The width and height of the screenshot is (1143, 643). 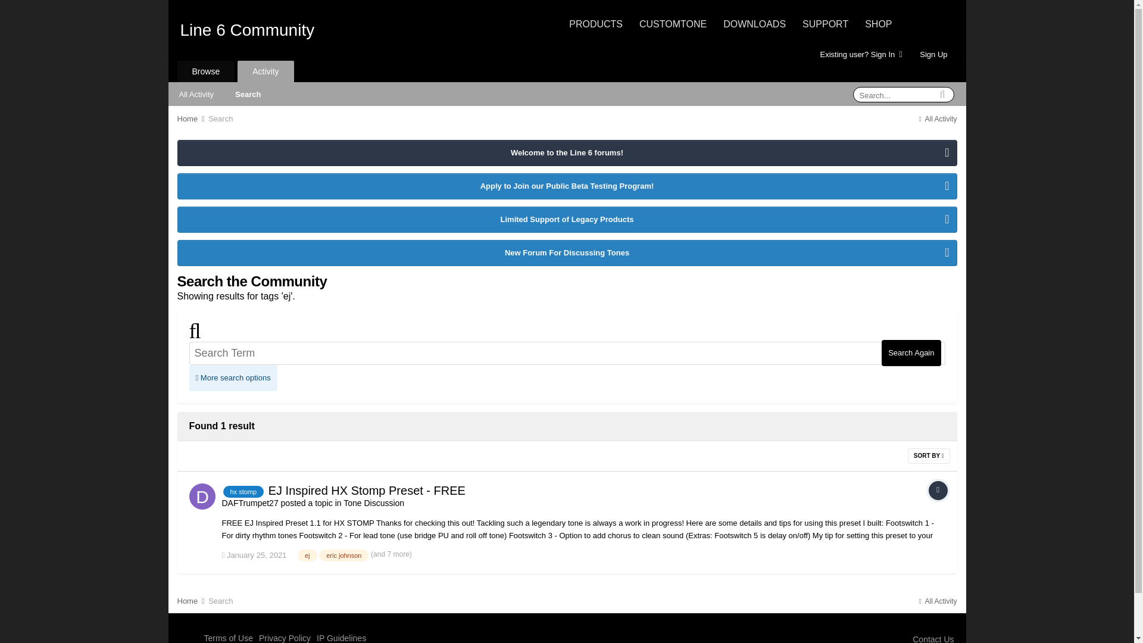 I want to click on New Forum For Discussing Tones, so click(x=566, y=252).